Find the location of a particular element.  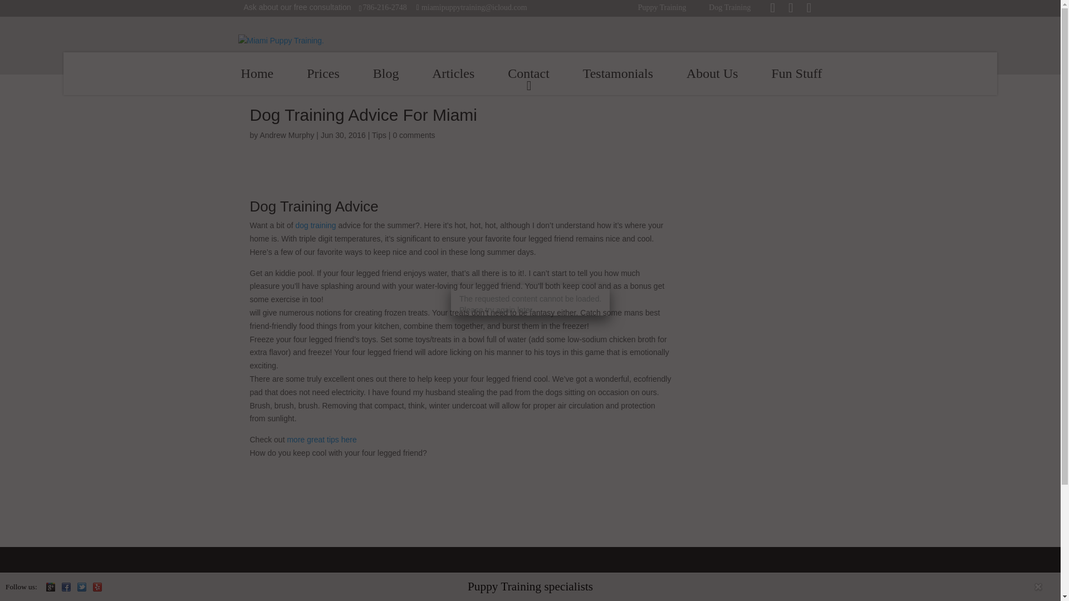

Dog Training is located at coordinates (729, 7).